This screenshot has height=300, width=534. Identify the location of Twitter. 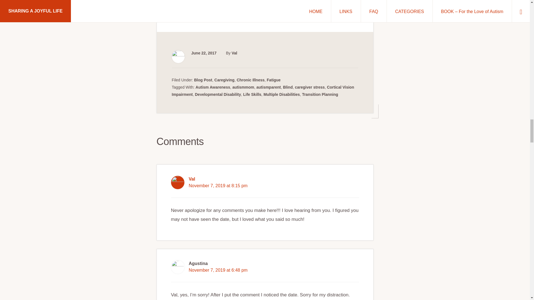
(201, 11).